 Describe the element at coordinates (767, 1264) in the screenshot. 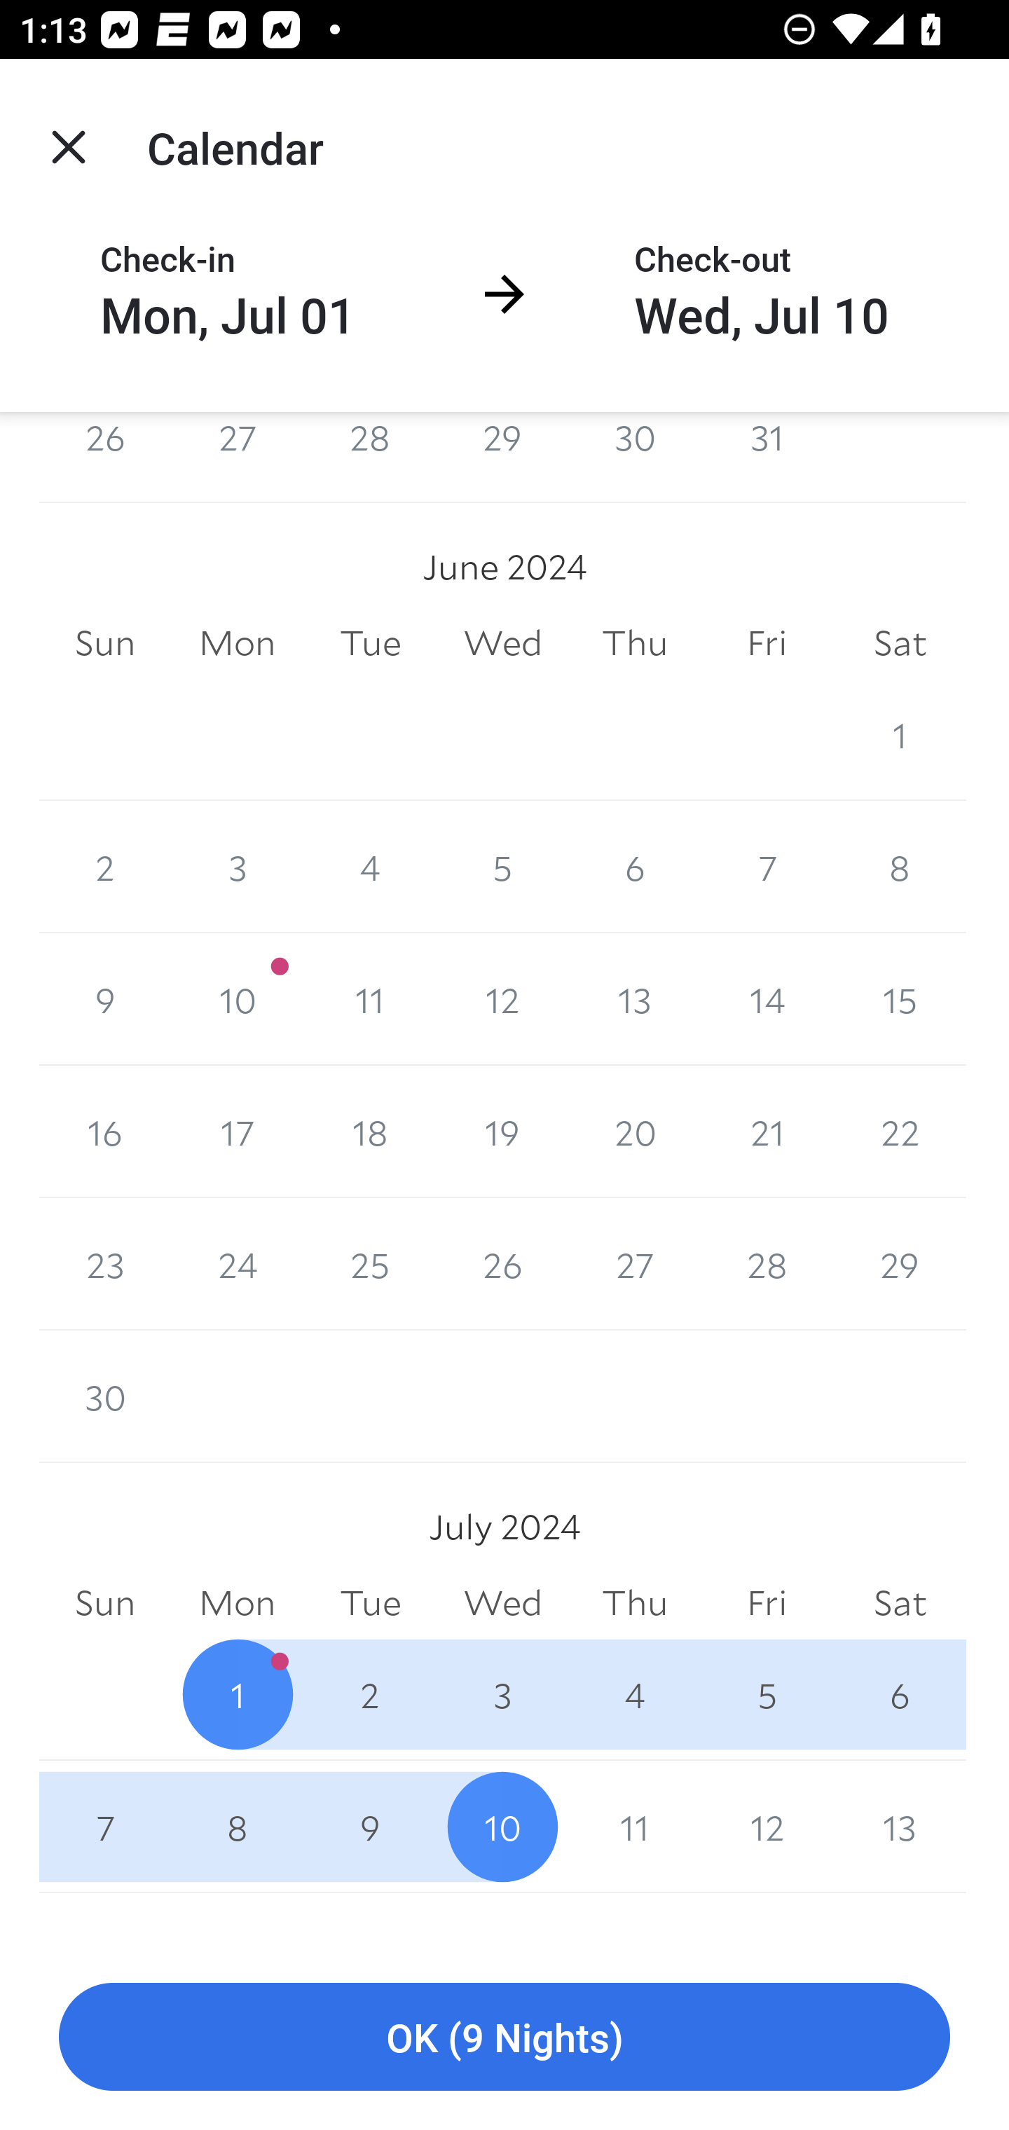

I see `28 28 June 2024` at that location.